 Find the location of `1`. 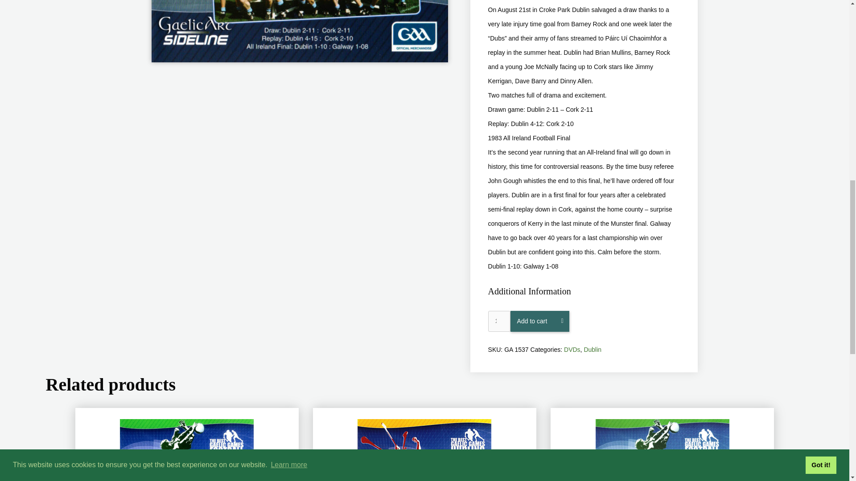

1 is located at coordinates (499, 321).